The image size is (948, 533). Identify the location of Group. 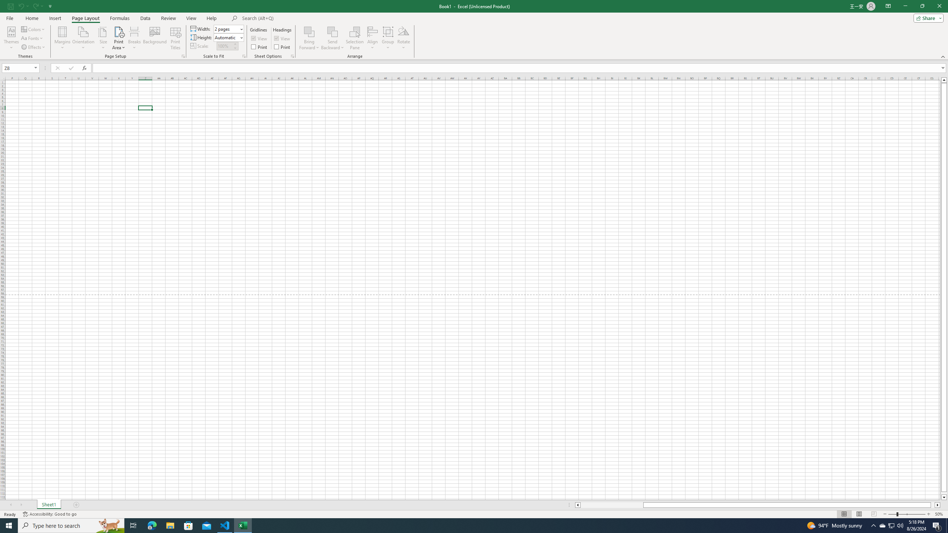
(388, 38).